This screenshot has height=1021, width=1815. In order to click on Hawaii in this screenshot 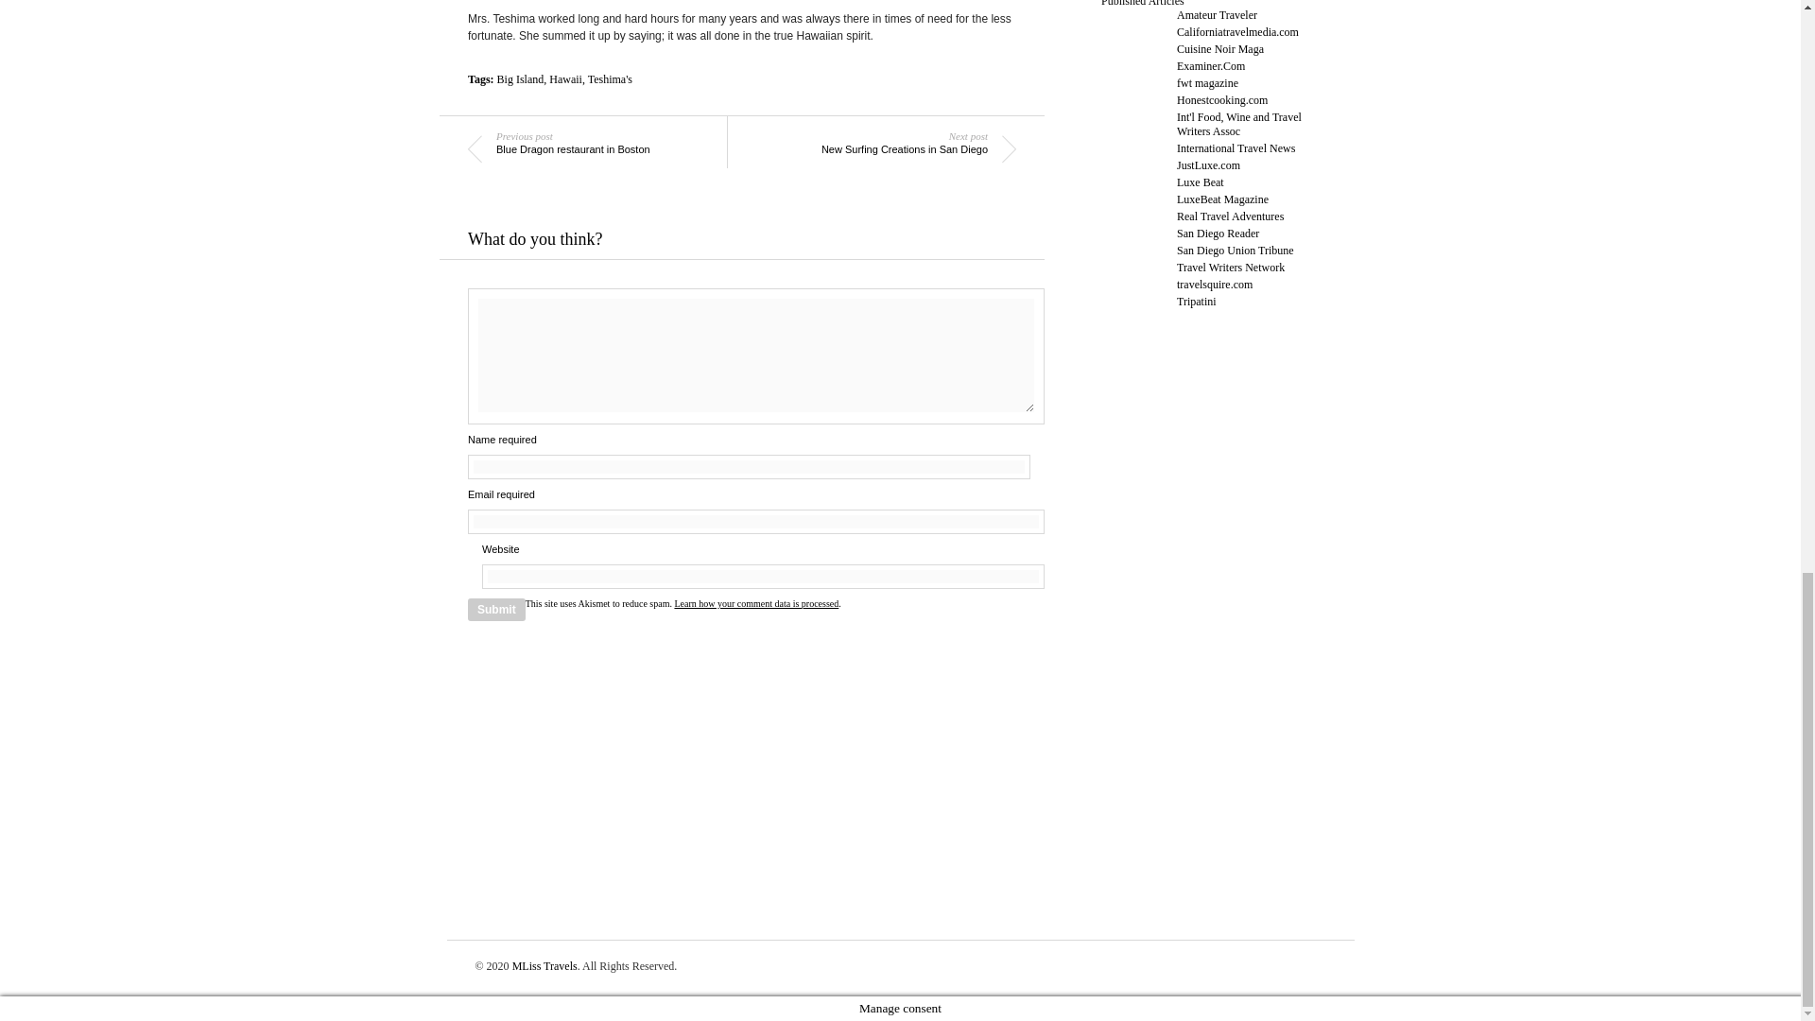, I will do `click(565, 78)`.